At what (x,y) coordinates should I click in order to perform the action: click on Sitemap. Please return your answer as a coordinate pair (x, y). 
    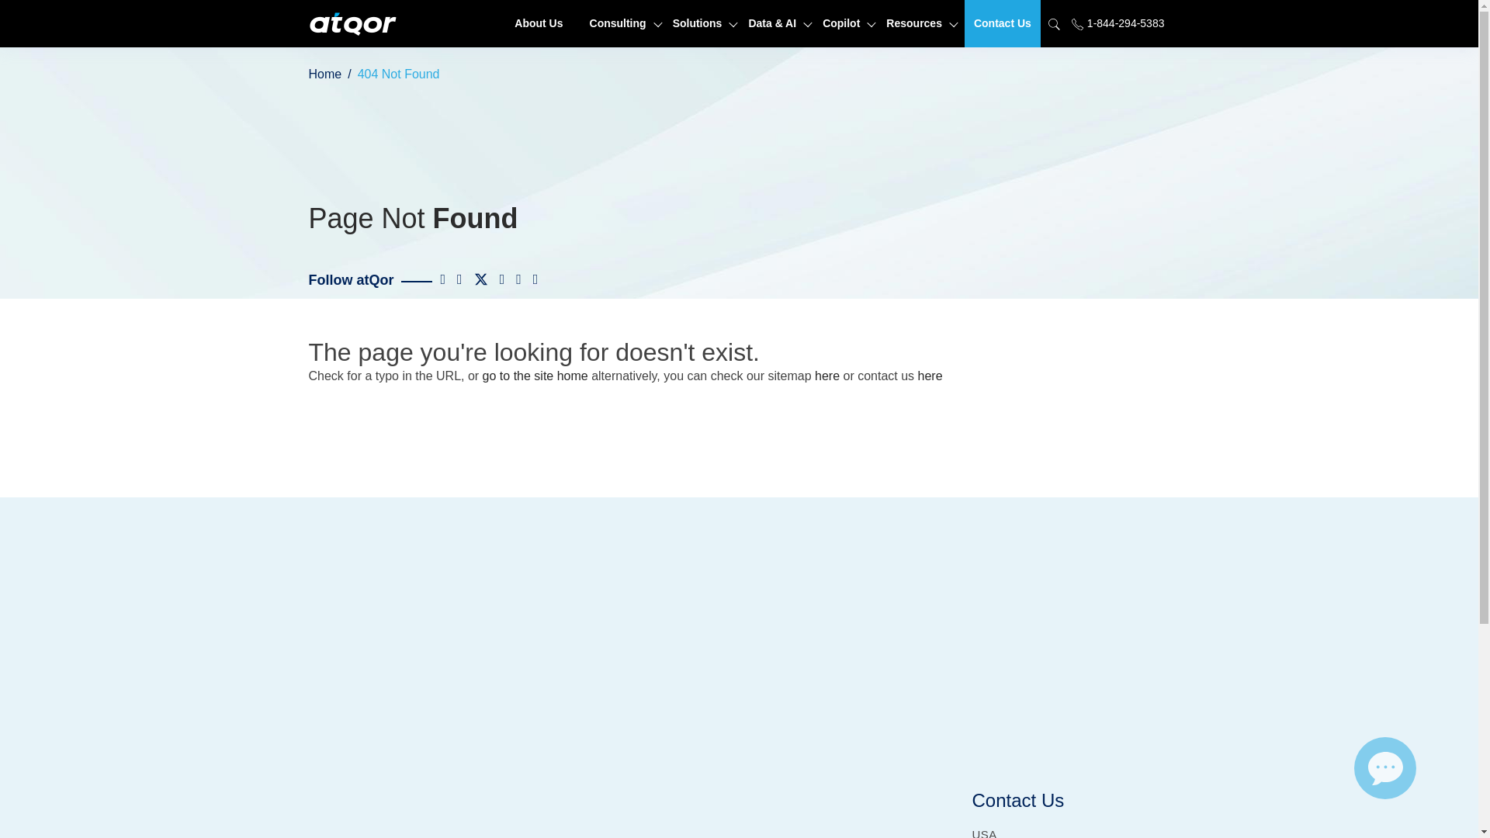
    Looking at the image, I should click on (827, 376).